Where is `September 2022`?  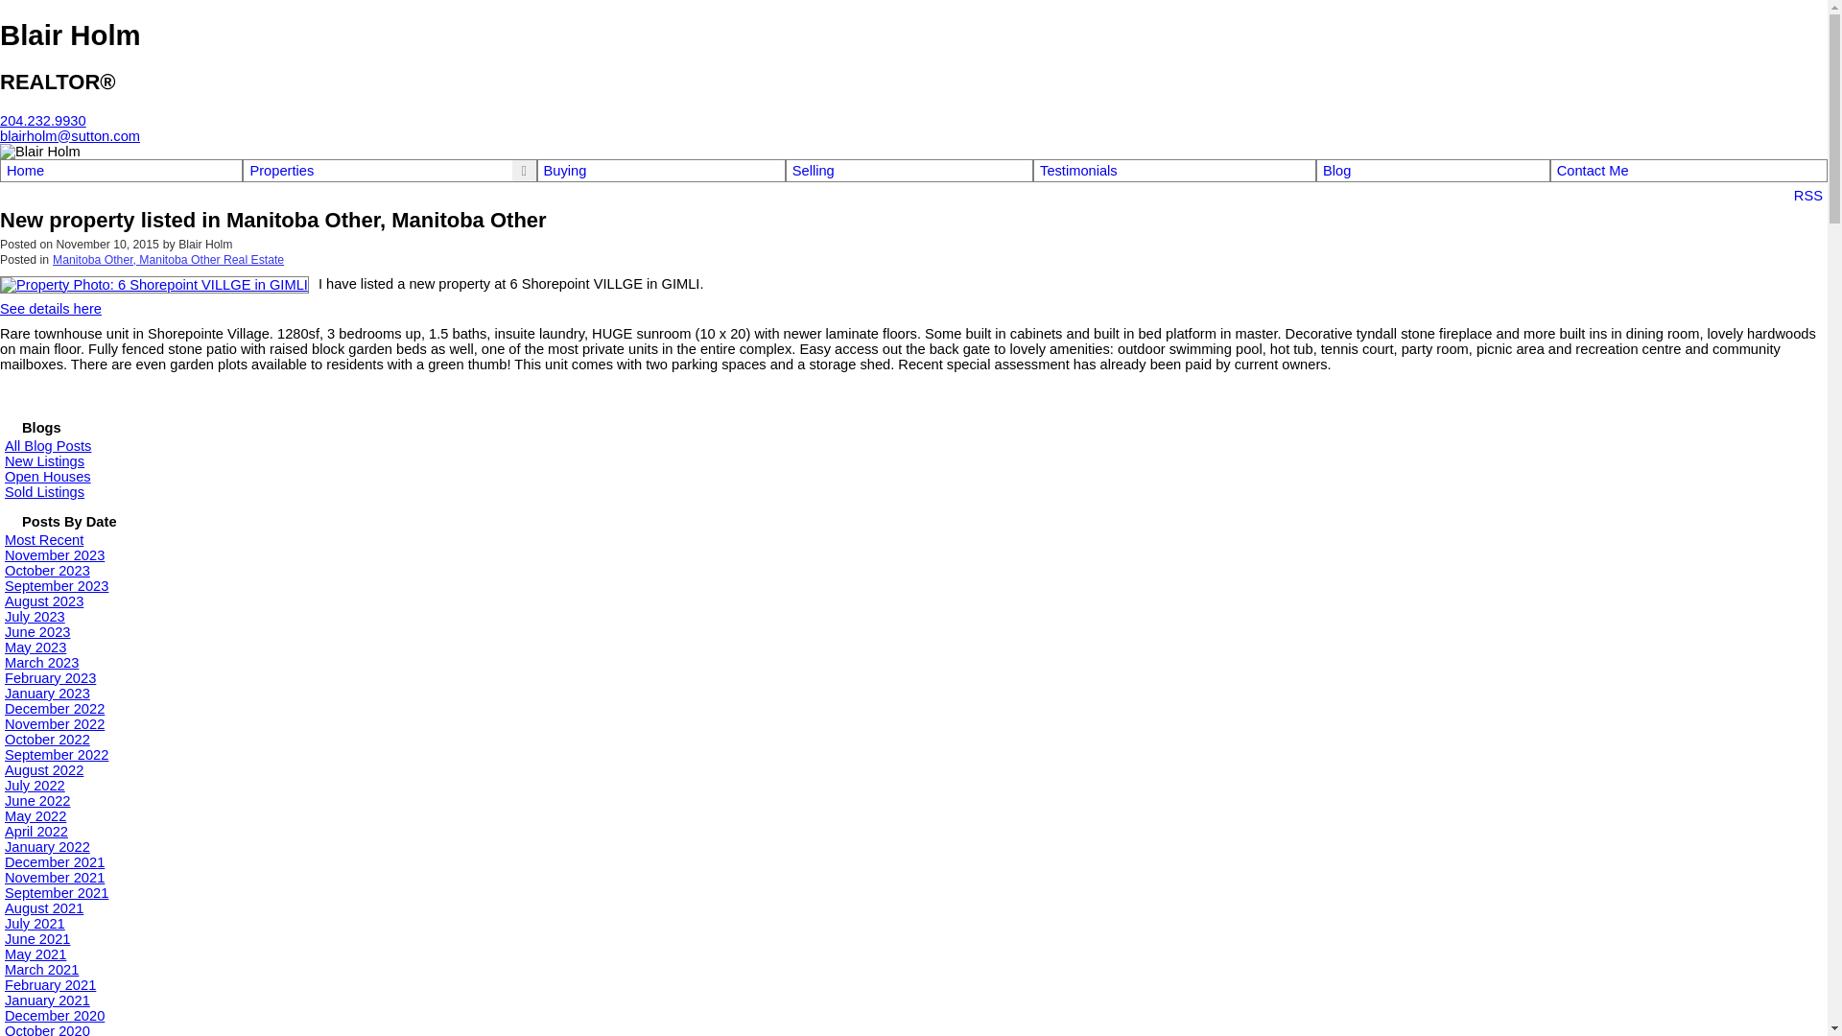
September 2022 is located at coordinates (57, 755).